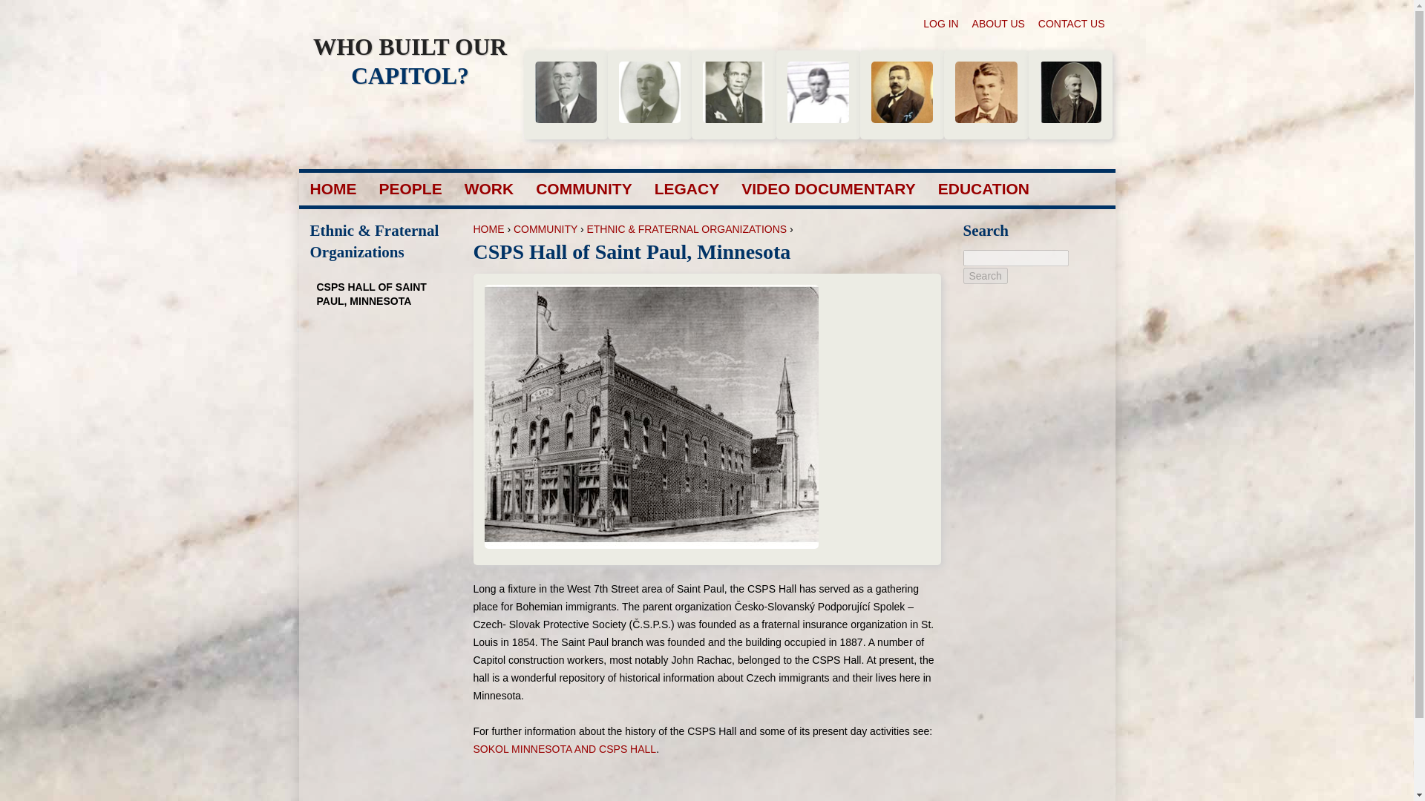 The width and height of the screenshot is (1425, 801). What do you see at coordinates (1015, 257) in the screenshot?
I see `Enter the terms you wish to search for.` at bounding box center [1015, 257].